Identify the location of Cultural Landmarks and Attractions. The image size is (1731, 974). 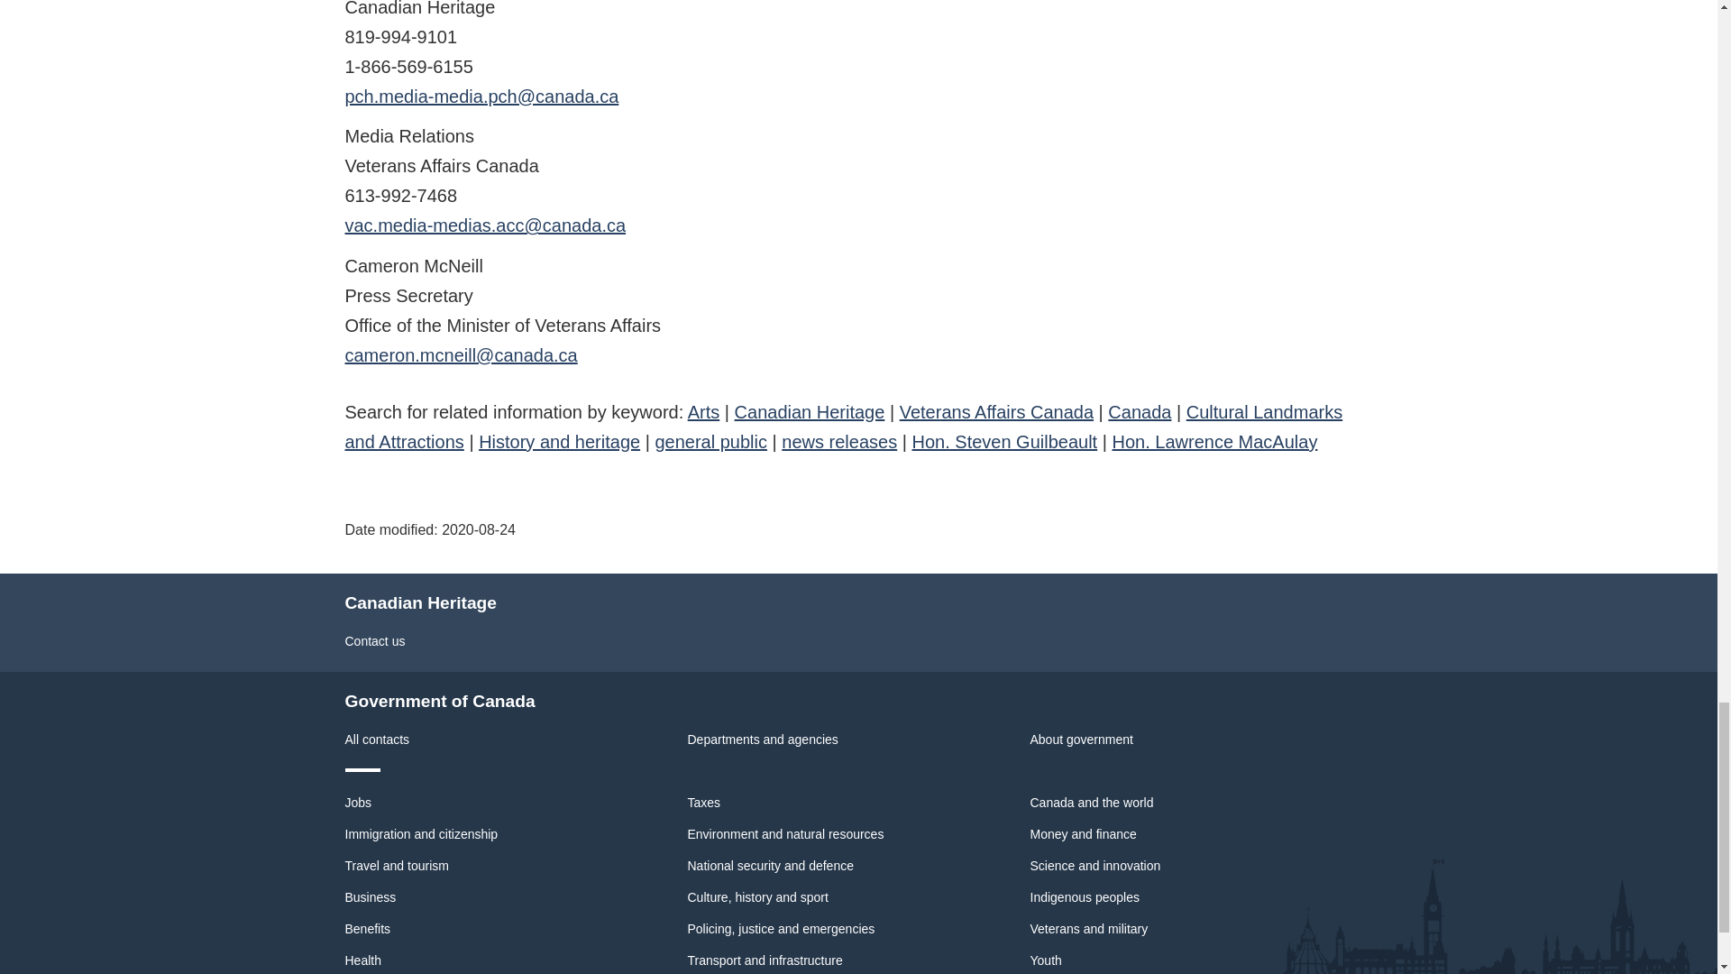
(844, 427).